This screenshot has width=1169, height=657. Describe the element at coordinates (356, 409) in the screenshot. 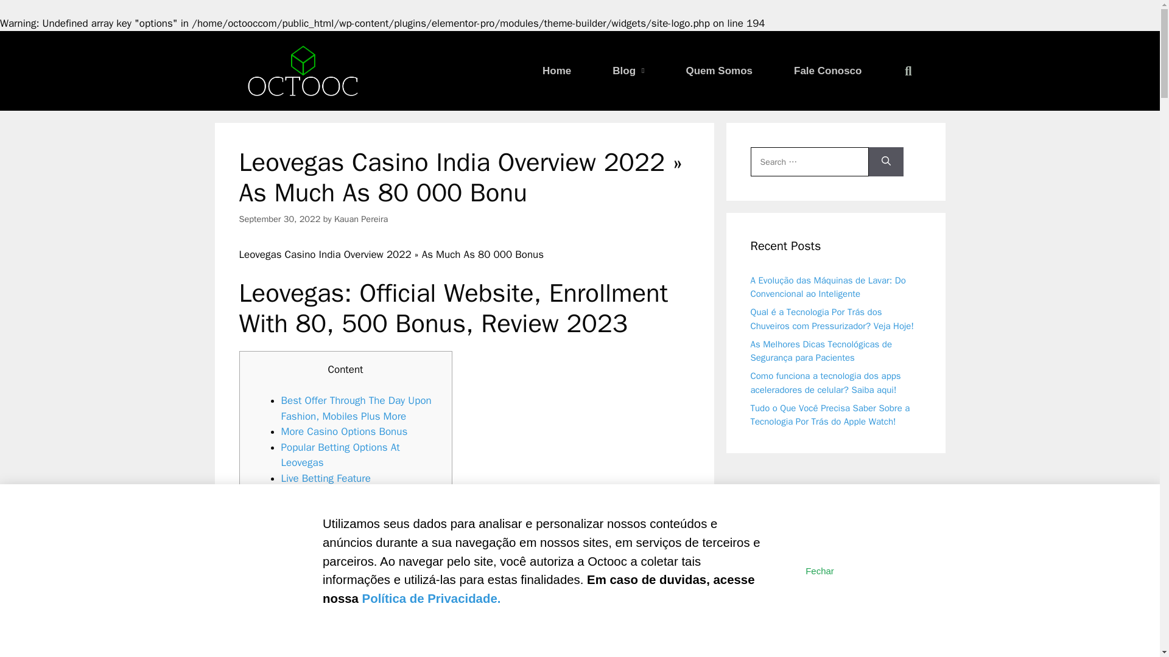

I see `Best Offer Through The Day Upon Fashion, Mobiles Plus More` at that location.